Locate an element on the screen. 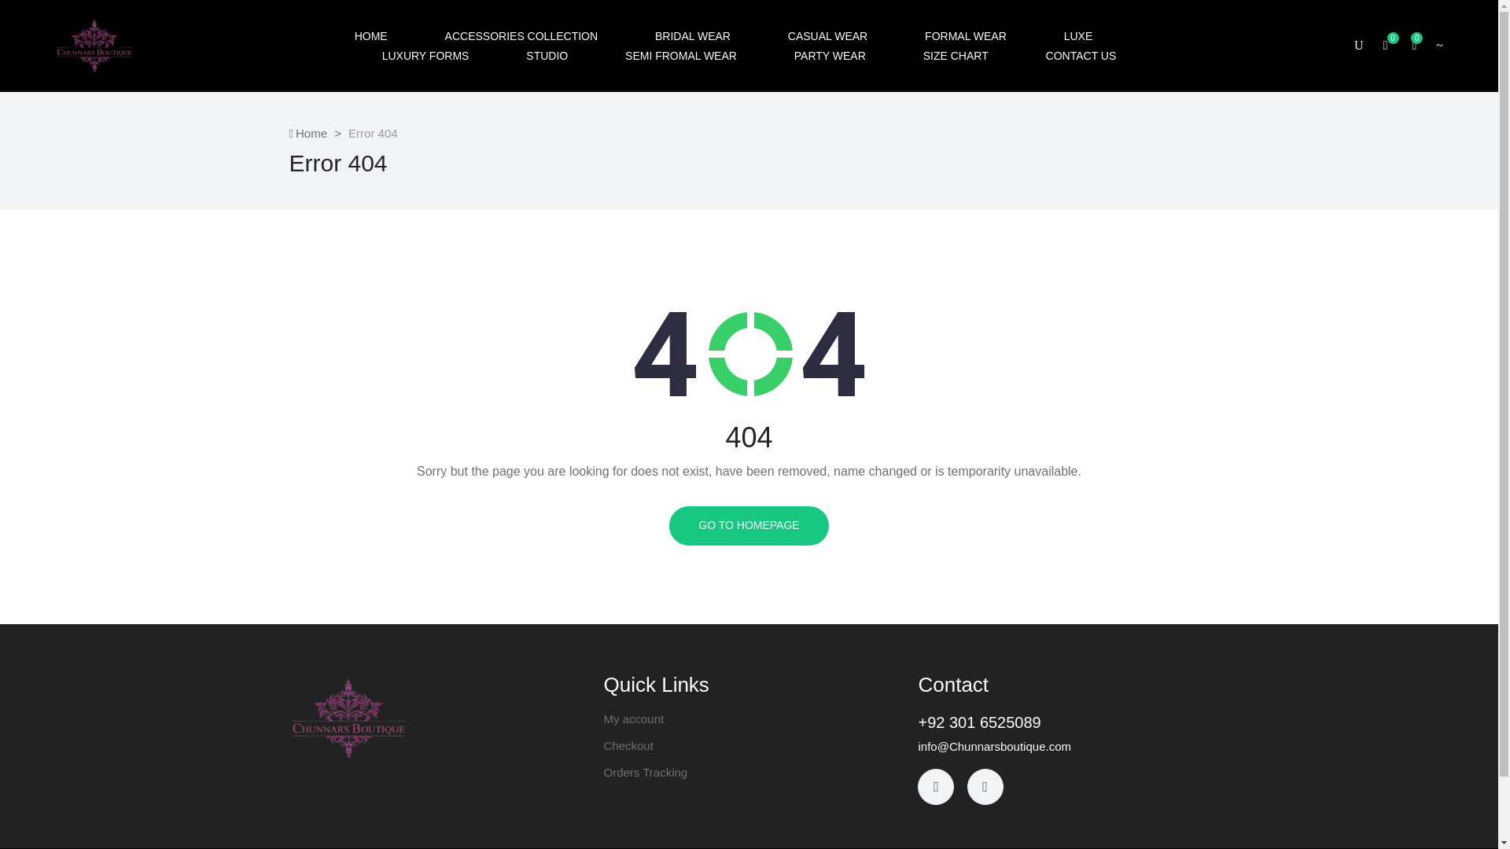  STUDIO is located at coordinates (546, 55).